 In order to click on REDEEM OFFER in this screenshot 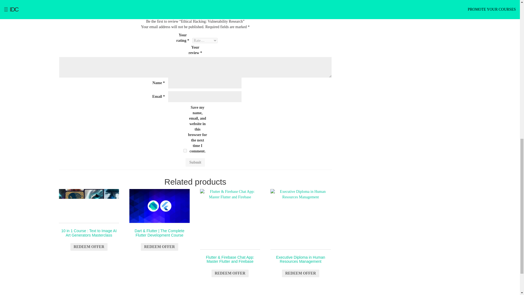, I will do `click(300, 273)`.